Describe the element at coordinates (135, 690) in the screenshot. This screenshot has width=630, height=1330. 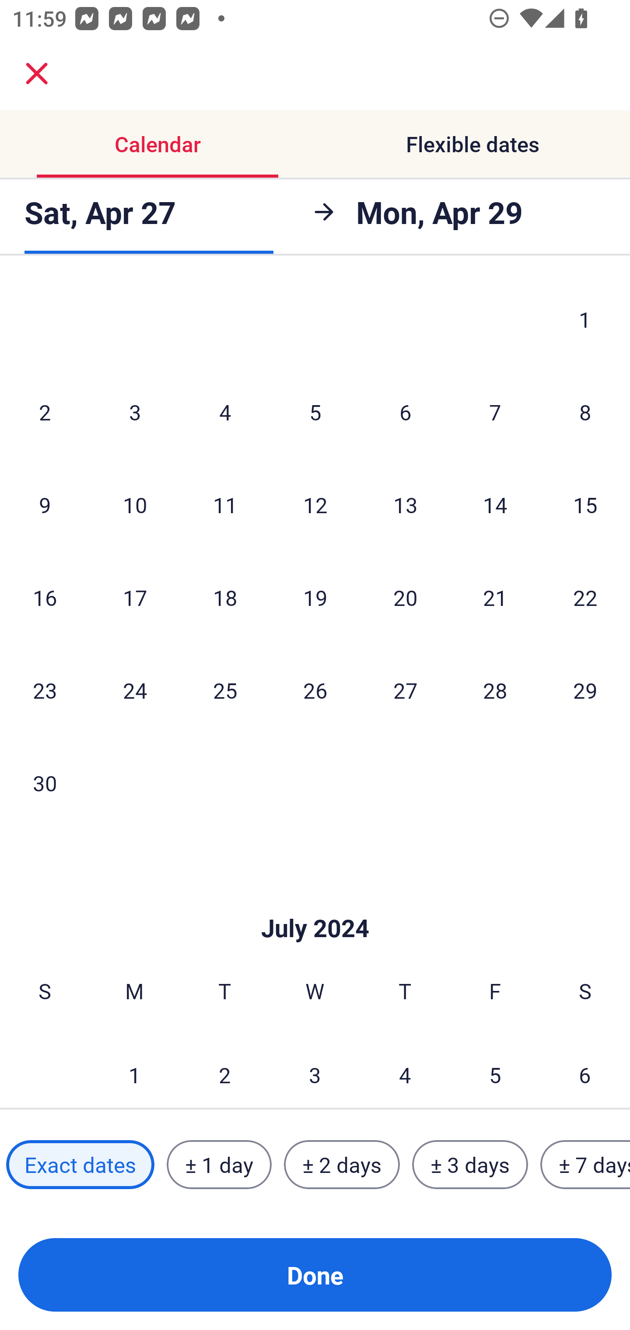
I see `24 Monday, June 24, 2024` at that location.